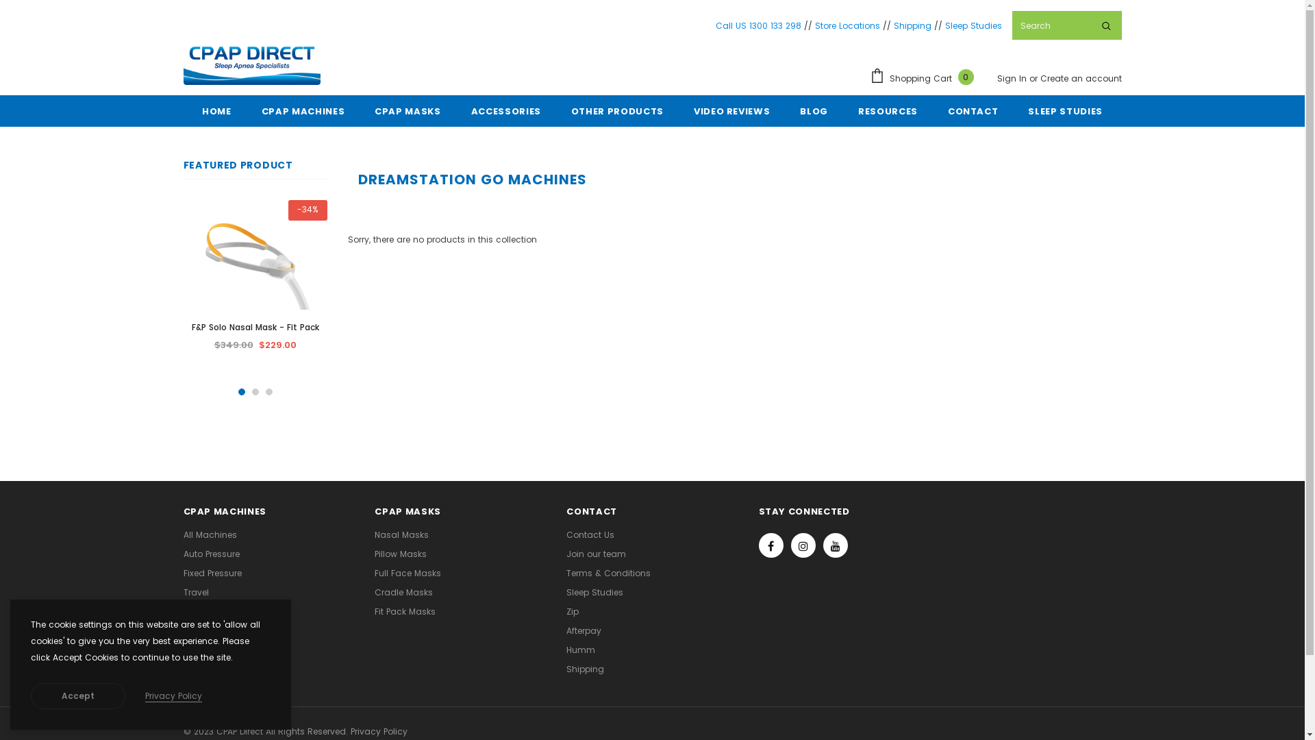 Image resolution: width=1315 pixels, height=740 pixels. Describe the element at coordinates (242, 392) in the screenshot. I see `1` at that location.